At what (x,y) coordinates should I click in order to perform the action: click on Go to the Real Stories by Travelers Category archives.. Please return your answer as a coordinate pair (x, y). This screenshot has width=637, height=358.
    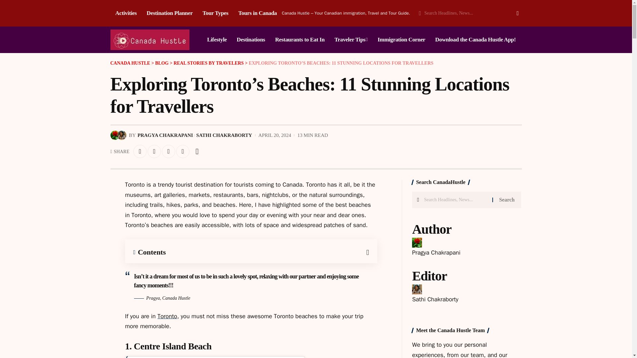
    Looking at the image, I should click on (208, 63).